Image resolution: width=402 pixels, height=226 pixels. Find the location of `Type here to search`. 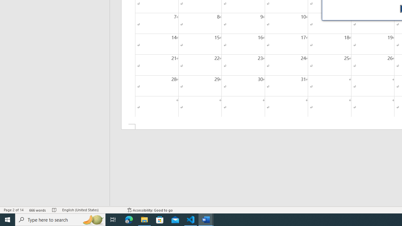

Type here to search is located at coordinates (60, 220).